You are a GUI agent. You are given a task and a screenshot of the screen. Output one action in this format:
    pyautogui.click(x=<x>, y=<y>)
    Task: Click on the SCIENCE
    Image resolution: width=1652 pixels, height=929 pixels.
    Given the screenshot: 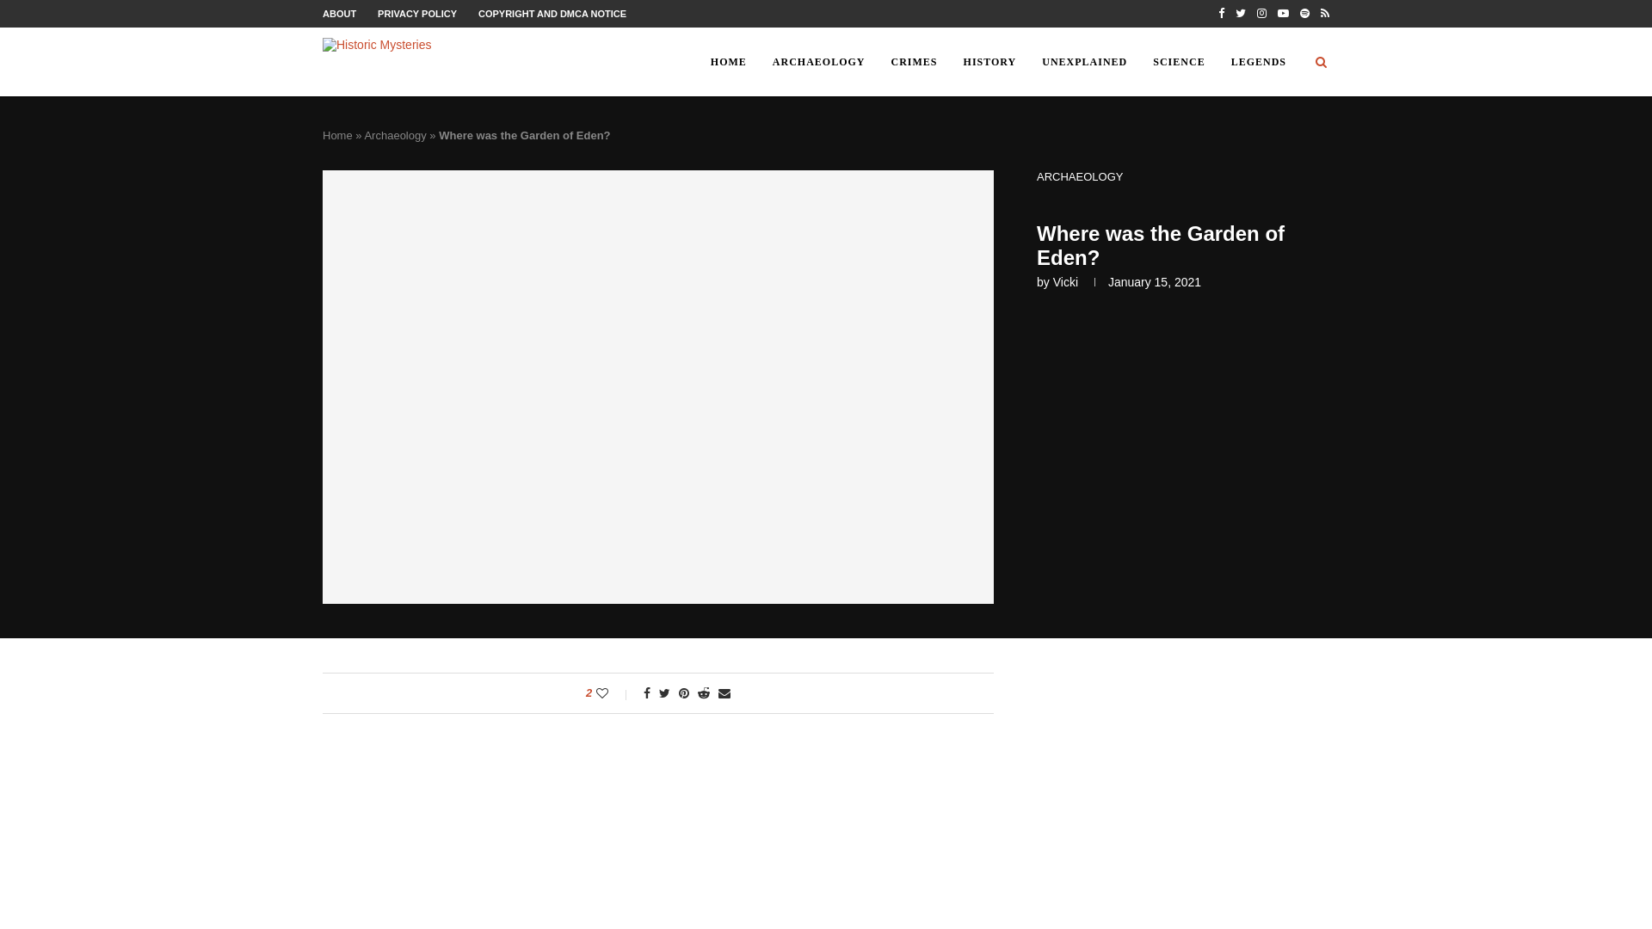 What is the action you would take?
    pyautogui.click(x=1179, y=62)
    